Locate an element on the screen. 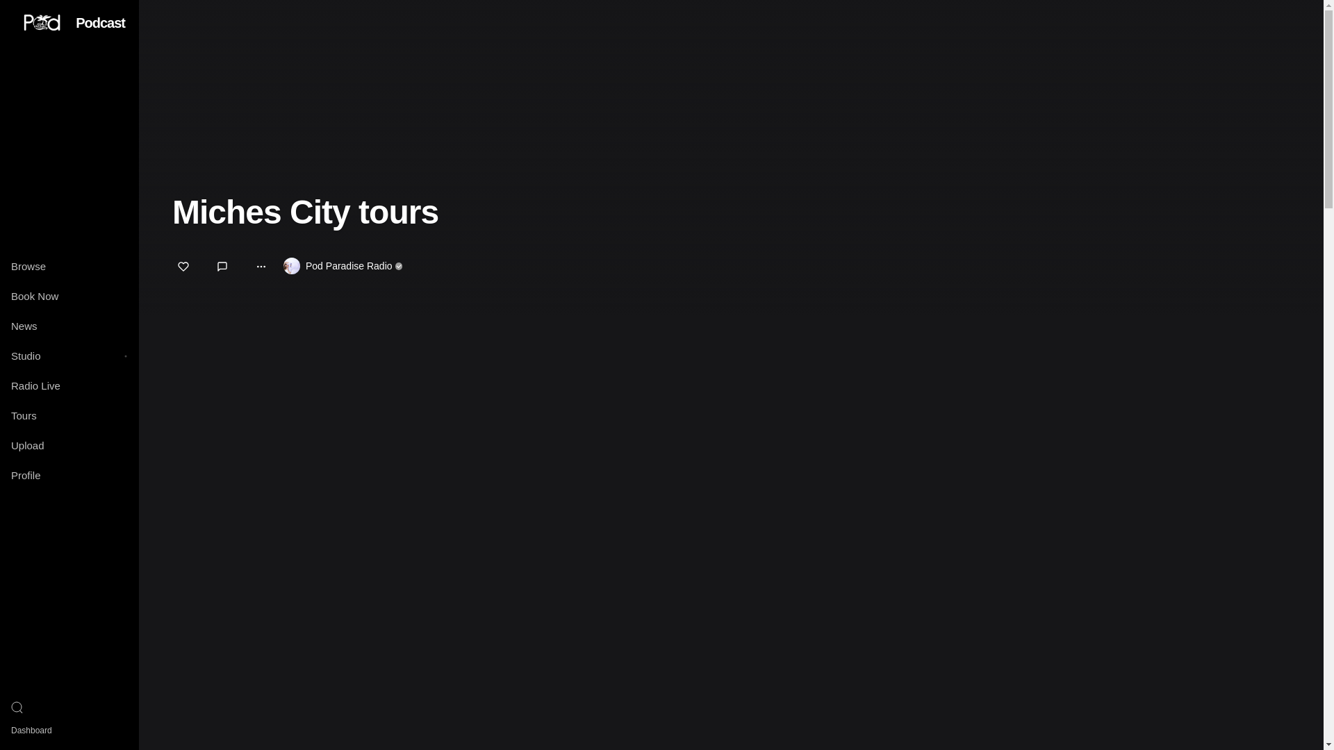  Pod Paradise Radio is located at coordinates (349, 265).